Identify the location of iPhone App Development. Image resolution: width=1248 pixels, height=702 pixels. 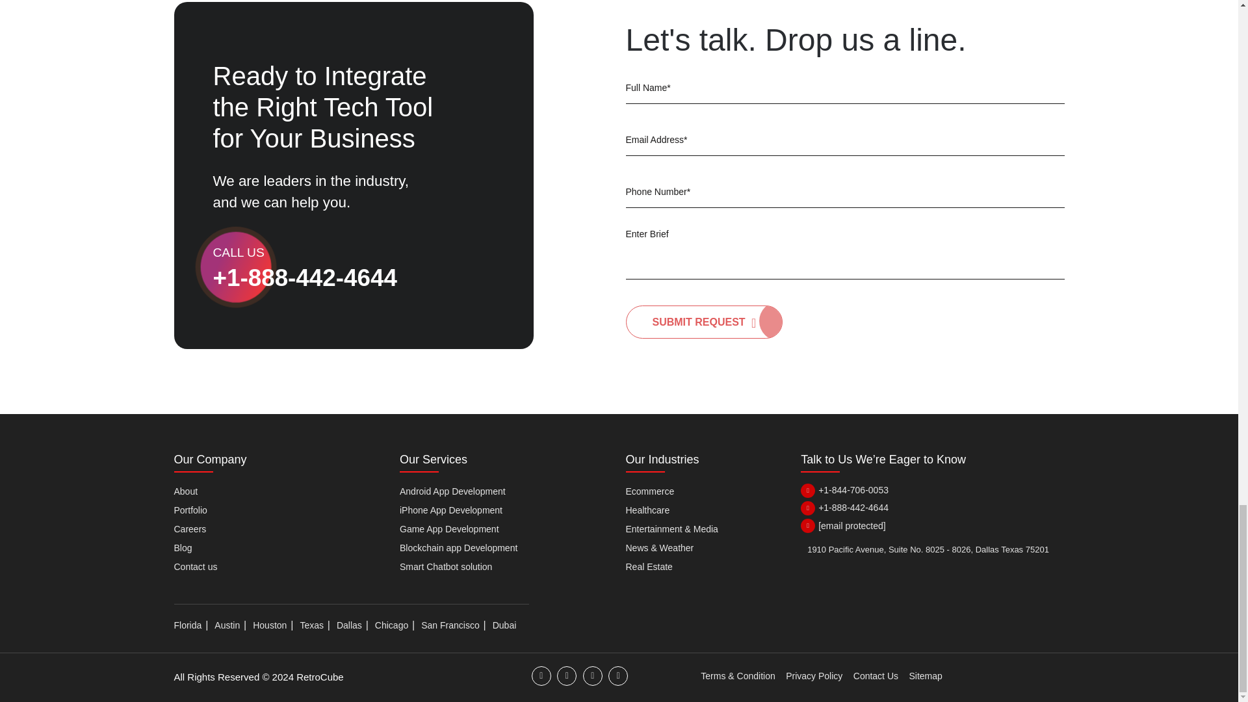
(451, 510).